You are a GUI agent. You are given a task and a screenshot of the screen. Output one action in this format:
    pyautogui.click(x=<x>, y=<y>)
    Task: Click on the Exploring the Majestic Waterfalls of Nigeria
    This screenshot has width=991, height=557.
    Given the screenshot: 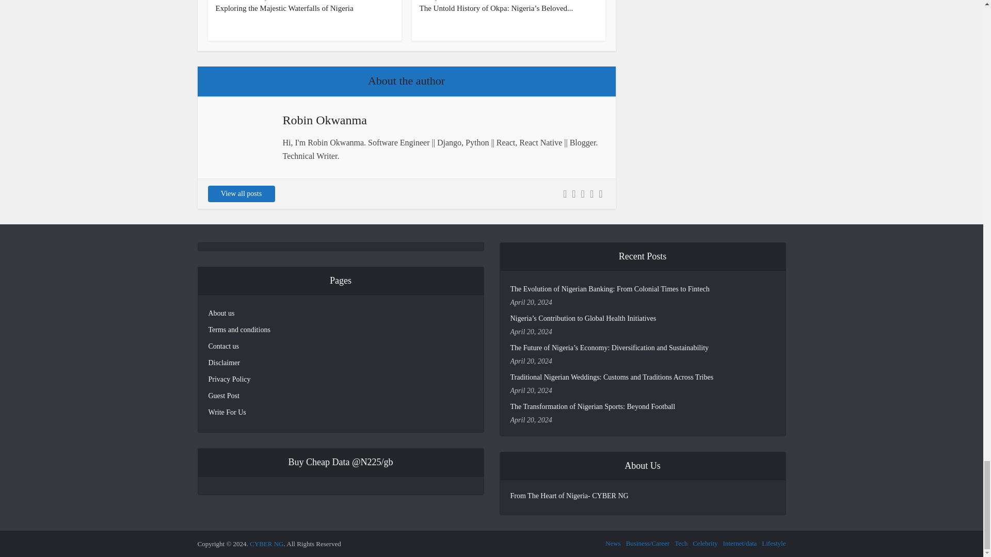 What is the action you would take?
    pyautogui.click(x=285, y=8)
    